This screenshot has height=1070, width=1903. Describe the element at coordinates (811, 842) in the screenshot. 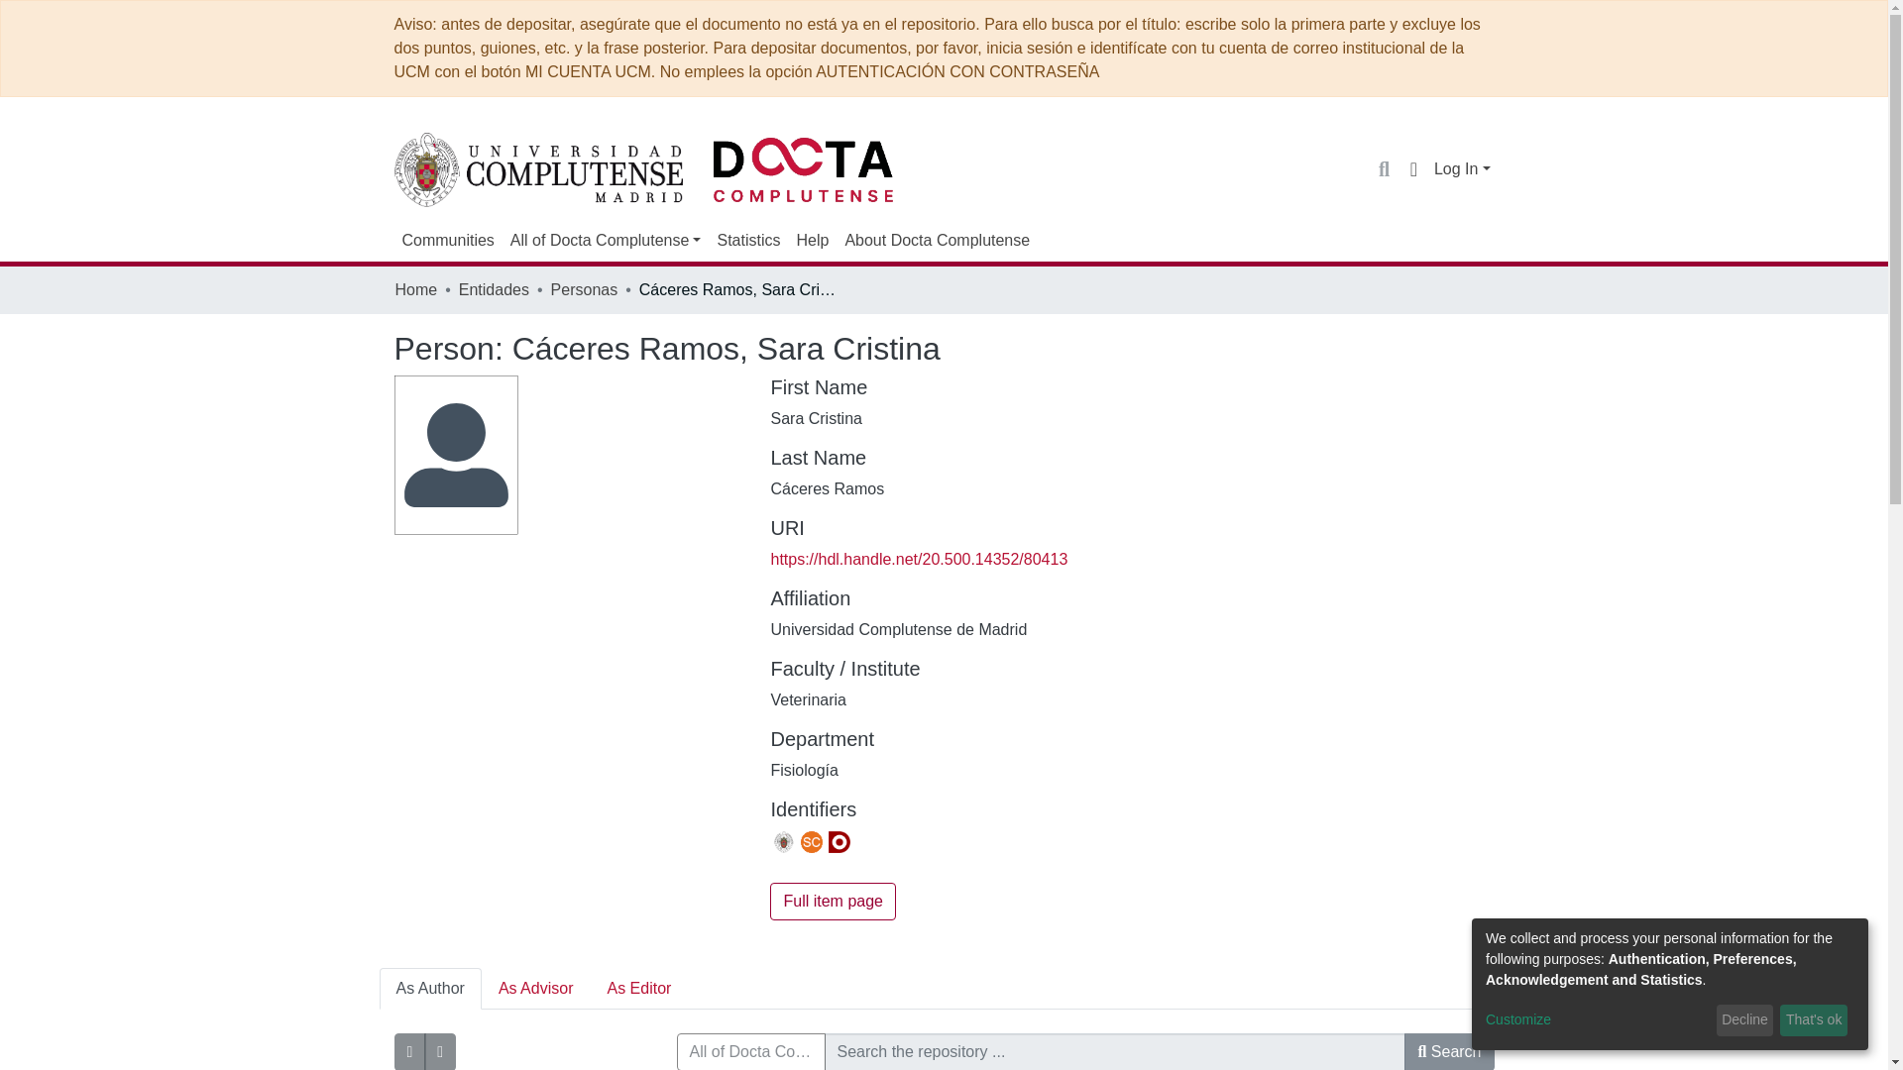

I see `Scopus Author ID` at that location.